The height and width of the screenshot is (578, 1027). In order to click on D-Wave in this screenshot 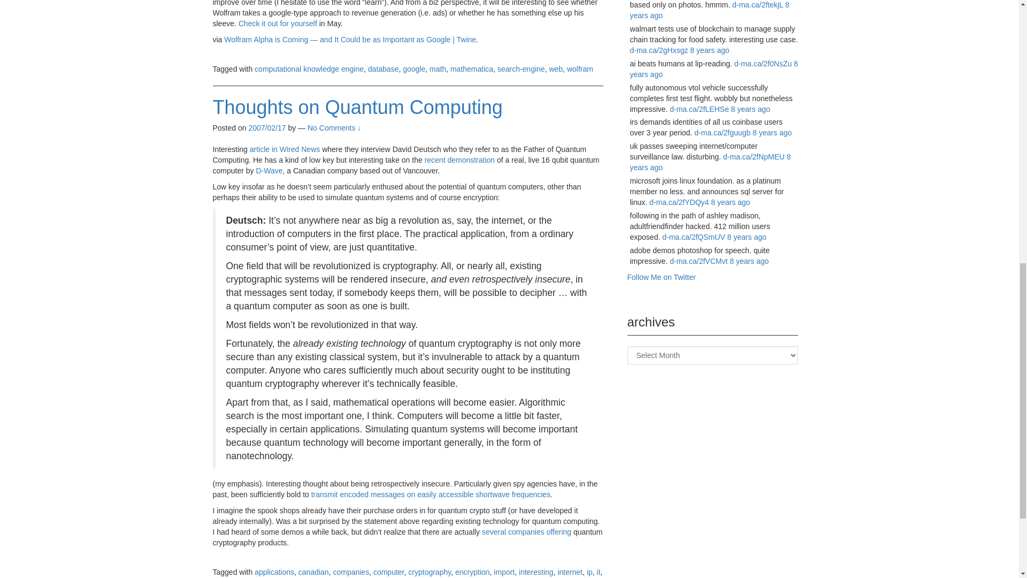, I will do `click(269, 171)`.